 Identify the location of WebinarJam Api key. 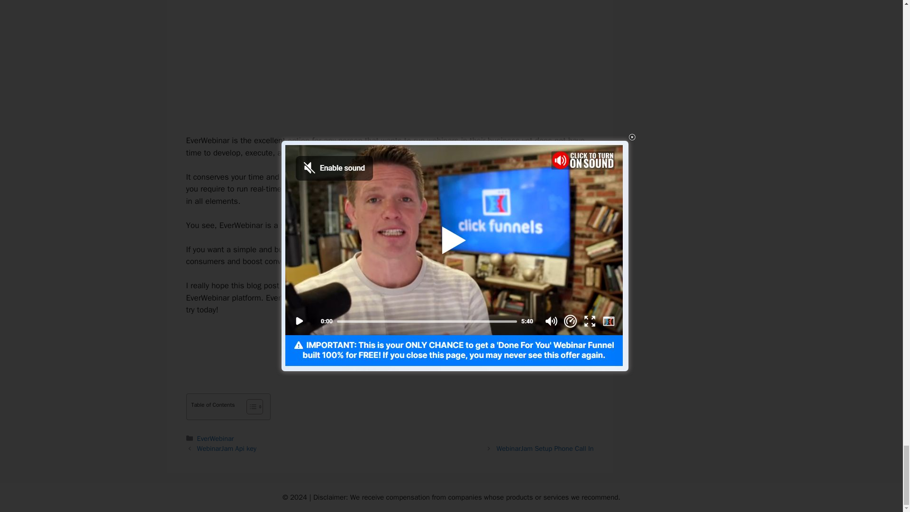
(227, 448).